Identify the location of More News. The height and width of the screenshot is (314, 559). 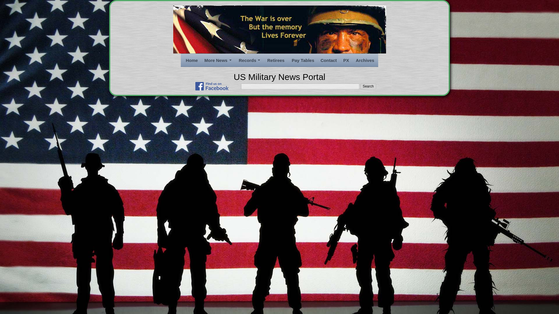
(218, 60).